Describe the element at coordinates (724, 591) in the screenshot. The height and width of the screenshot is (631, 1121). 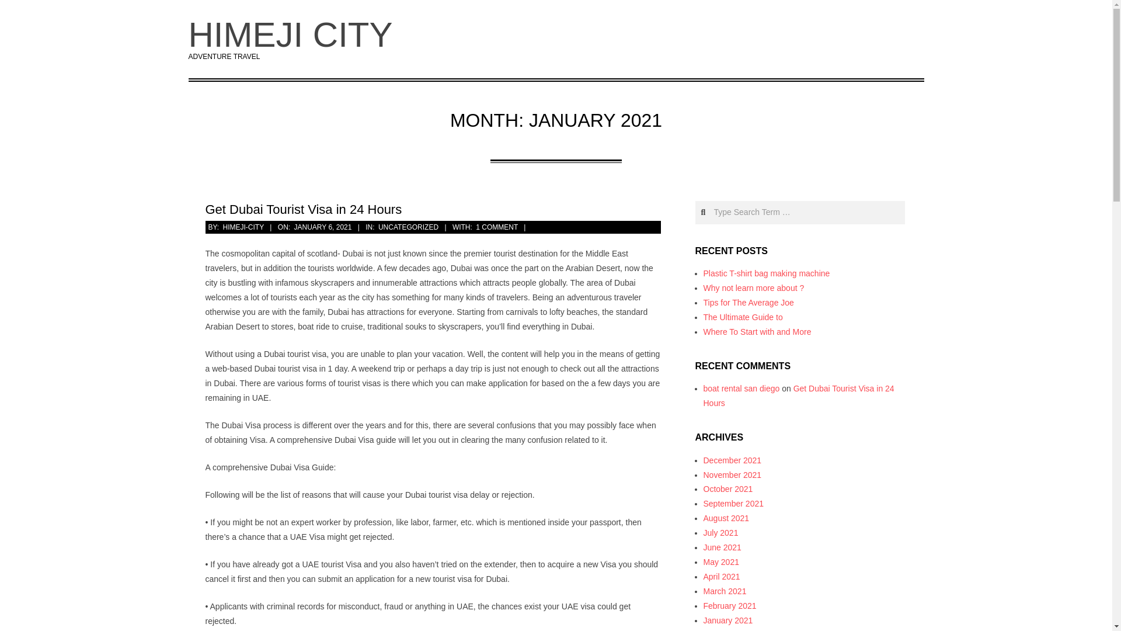
I see `March 2021` at that location.